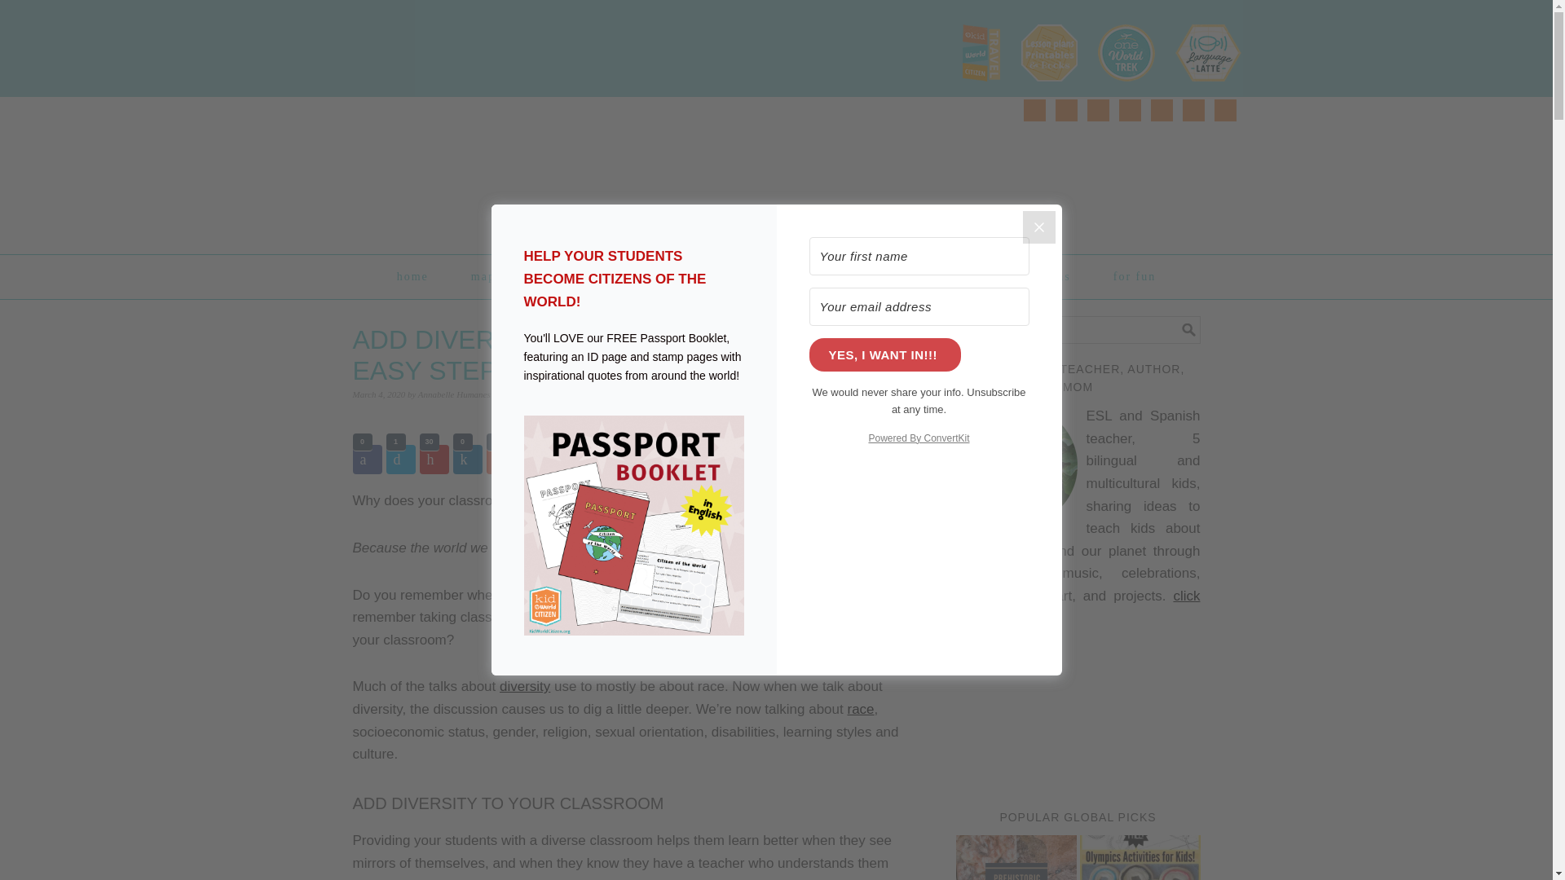 The height and width of the screenshot is (880, 1565). What do you see at coordinates (694, 276) in the screenshot?
I see `art` at bounding box center [694, 276].